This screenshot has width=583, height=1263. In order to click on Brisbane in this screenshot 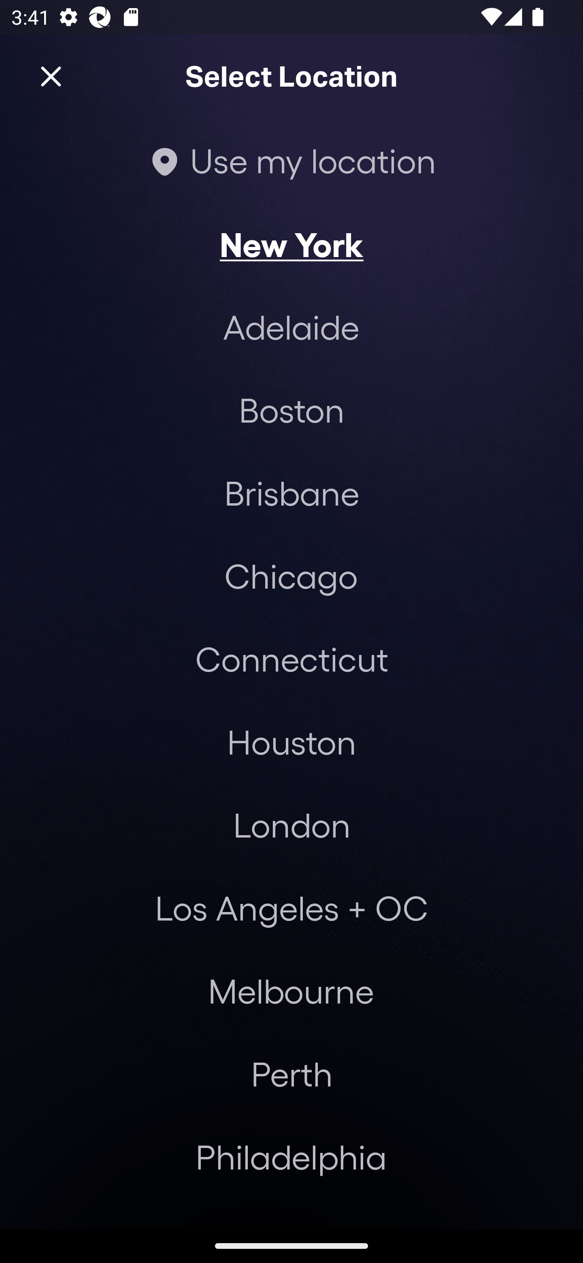, I will do `click(291, 492)`.